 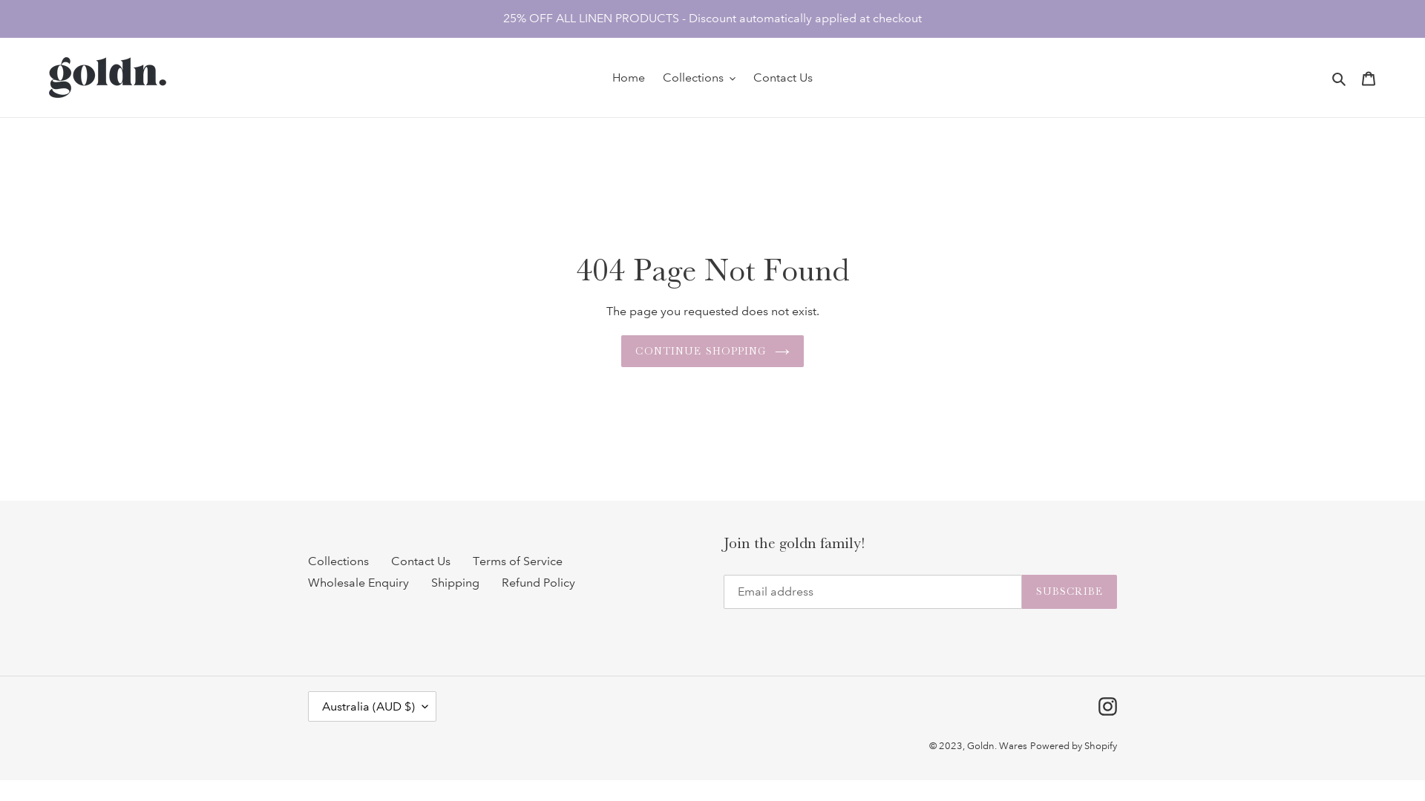 What do you see at coordinates (783, 78) in the screenshot?
I see `Contact Us` at bounding box center [783, 78].